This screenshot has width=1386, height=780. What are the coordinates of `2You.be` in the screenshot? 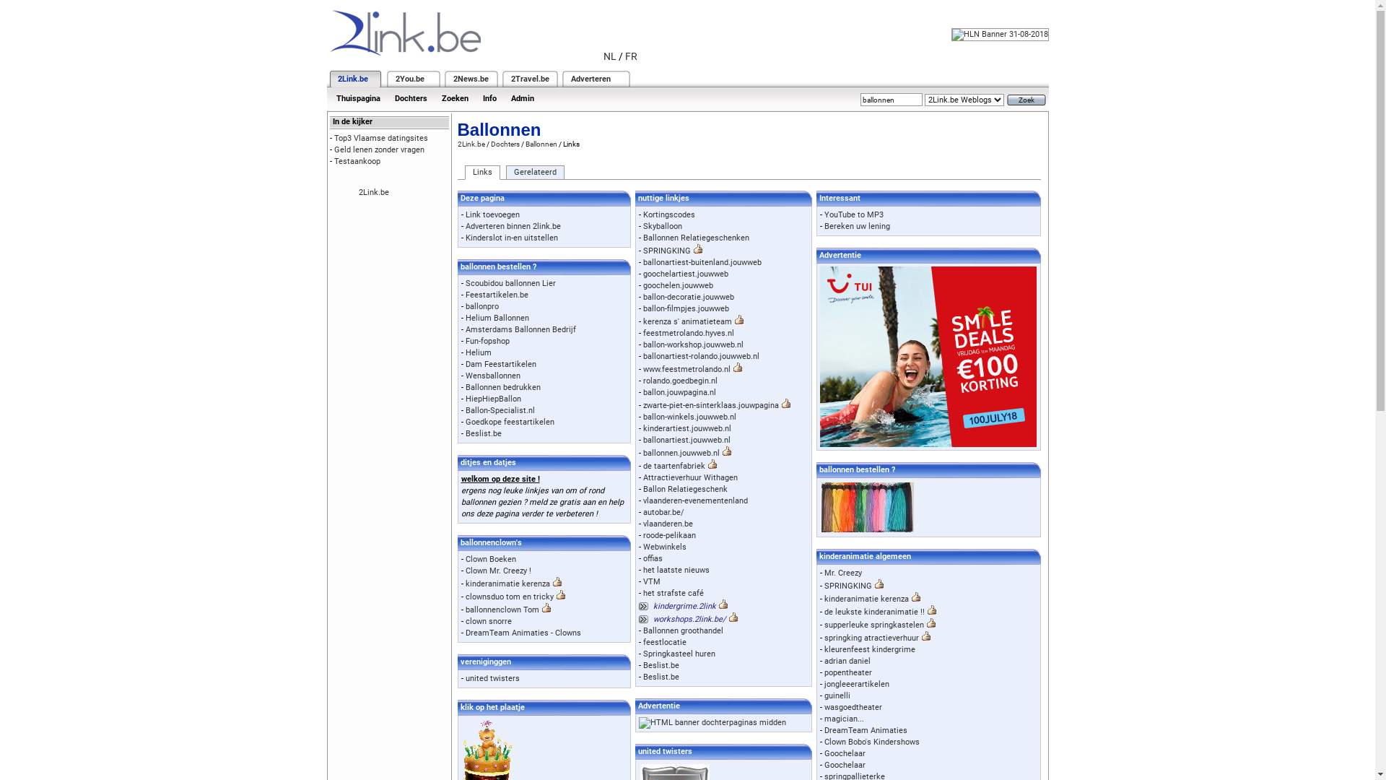 It's located at (410, 79).